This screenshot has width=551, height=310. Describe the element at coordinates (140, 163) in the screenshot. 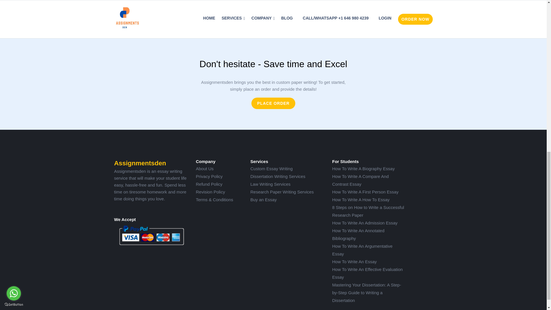

I see `Assignmentsden` at that location.